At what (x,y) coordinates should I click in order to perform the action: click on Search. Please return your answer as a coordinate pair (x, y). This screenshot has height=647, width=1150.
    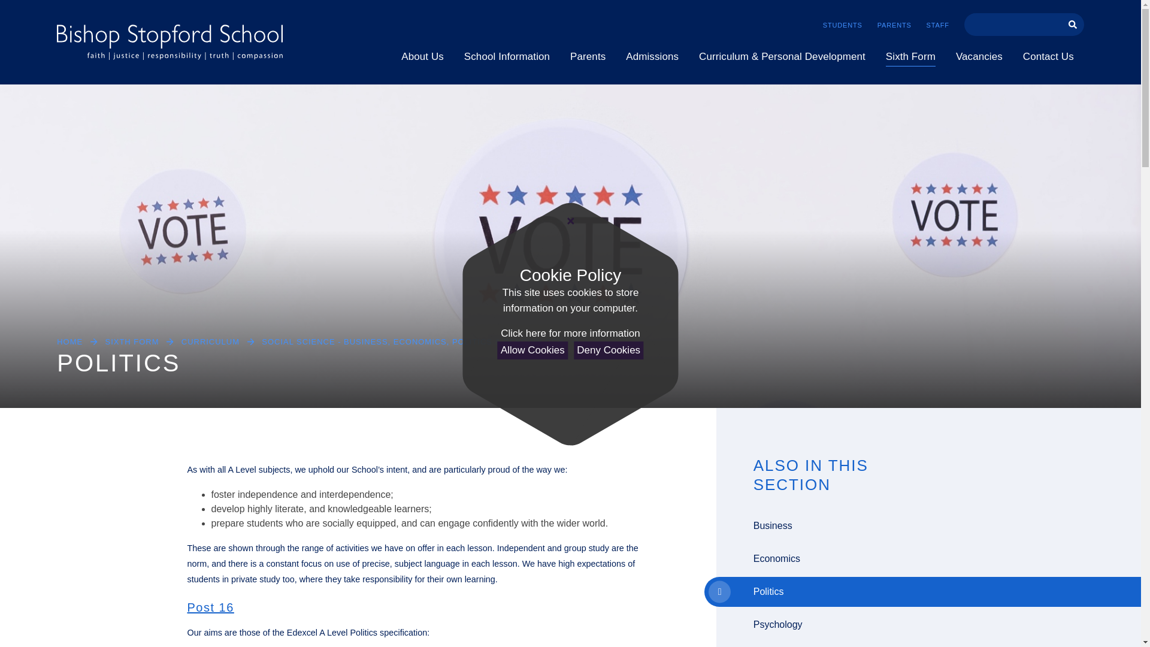
    Looking at the image, I should click on (1013, 24).